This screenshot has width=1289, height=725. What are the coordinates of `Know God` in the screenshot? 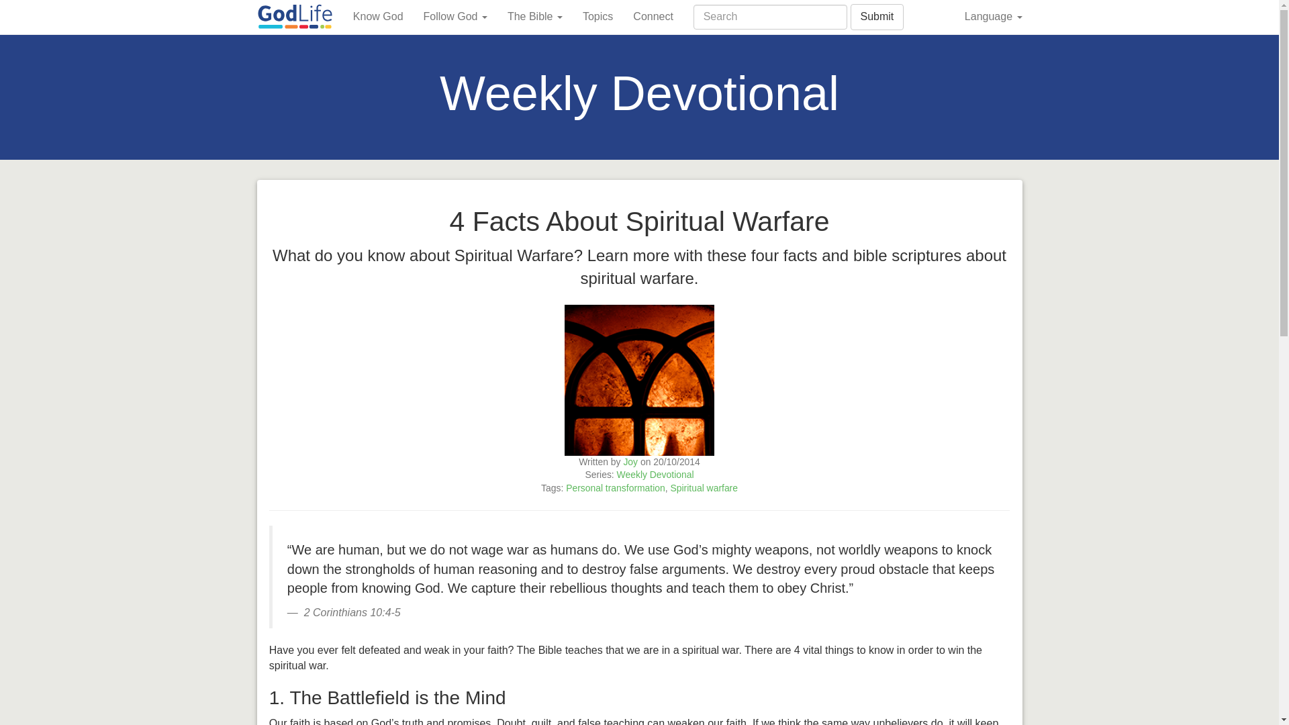 It's located at (378, 16).